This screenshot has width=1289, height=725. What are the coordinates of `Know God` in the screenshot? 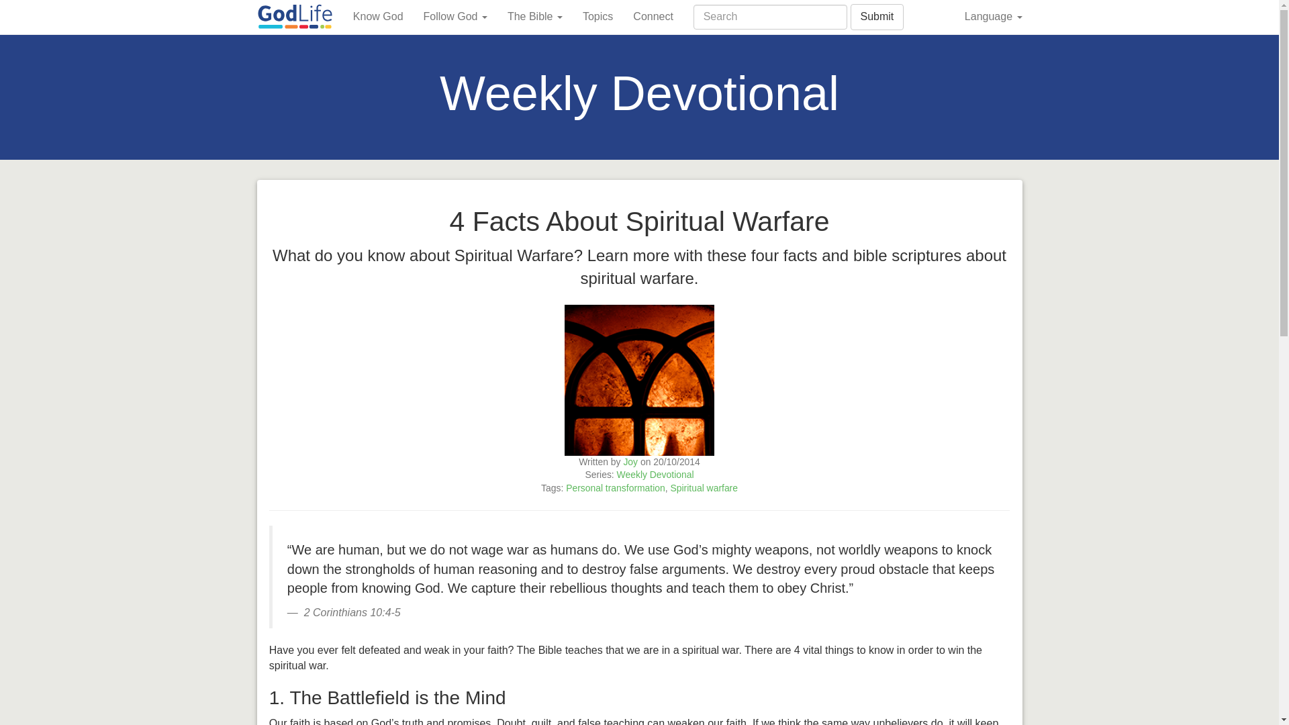 It's located at (378, 16).